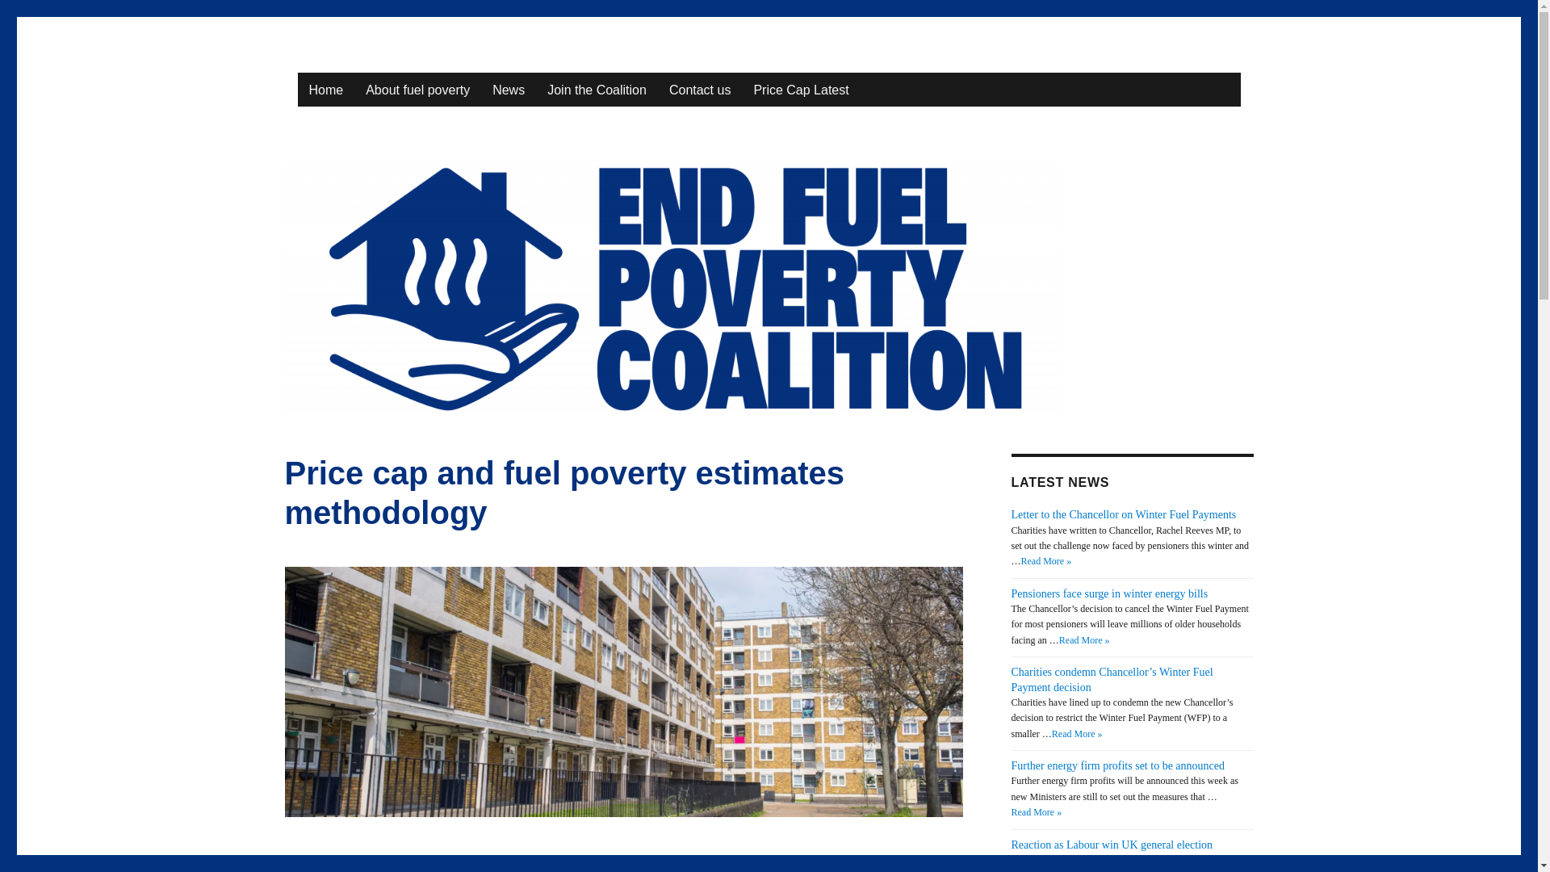 This screenshot has height=872, width=1550. I want to click on Contact us, so click(699, 89).